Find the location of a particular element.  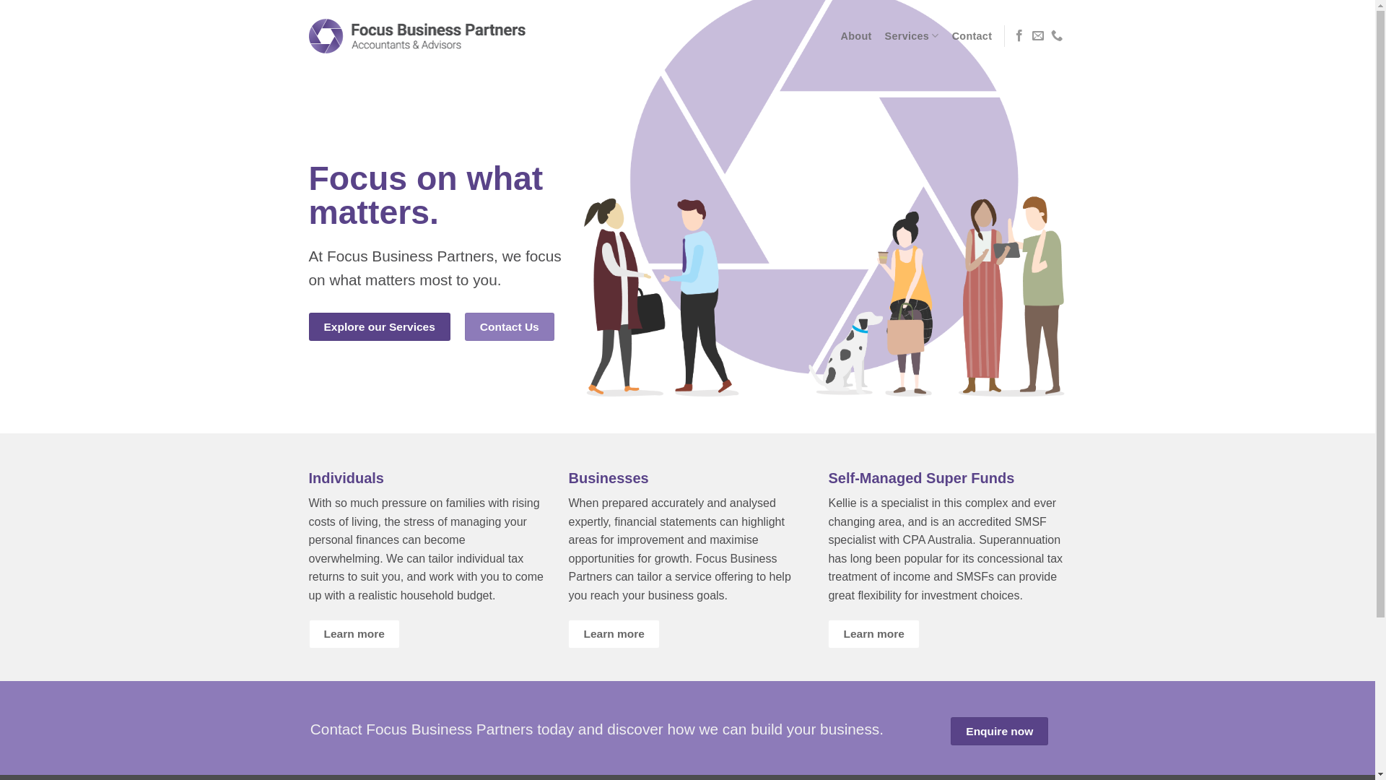

Contact Us is located at coordinates (510, 326).